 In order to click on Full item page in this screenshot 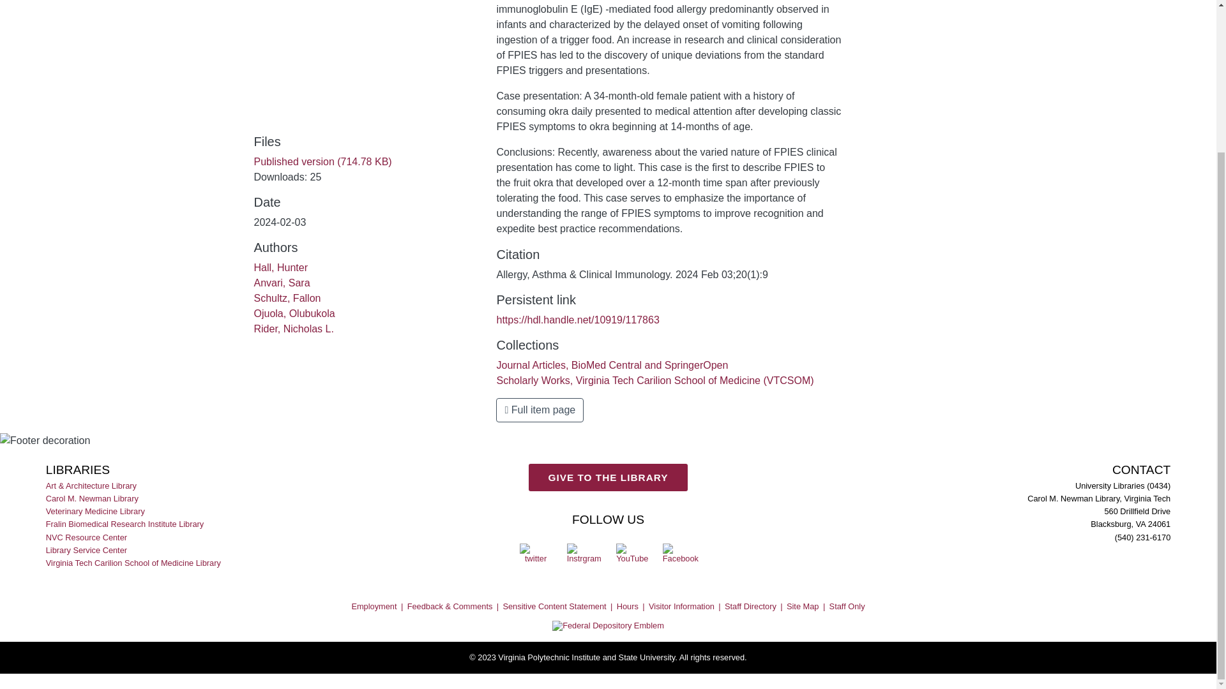, I will do `click(540, 410)`.